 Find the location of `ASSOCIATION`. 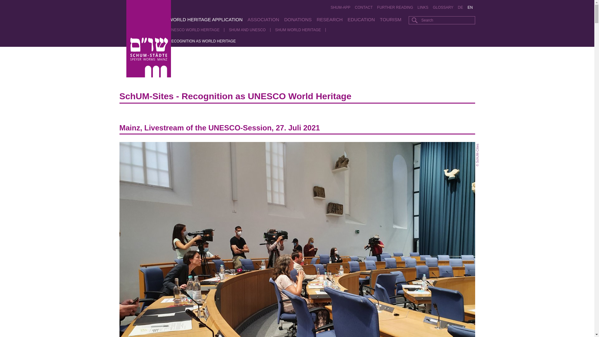

ASSOCIATION is located at coordinates (263, 19).